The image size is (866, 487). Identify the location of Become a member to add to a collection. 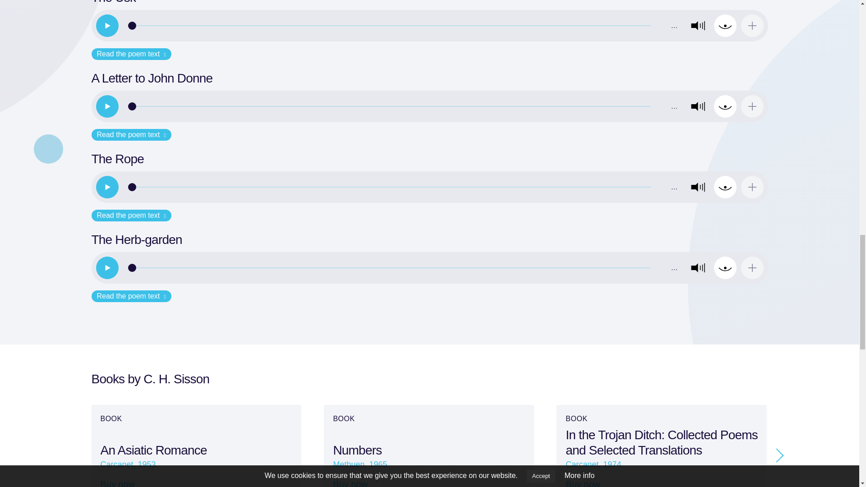
(751, 26).